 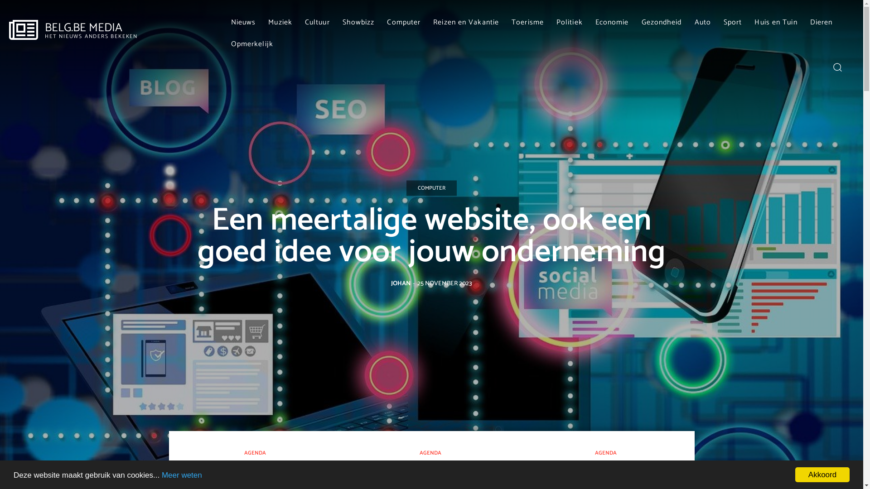 What do you see at coordinates (527, 23) in the screenshot?
I see `Toerisme` at bounding box center [527, 23].